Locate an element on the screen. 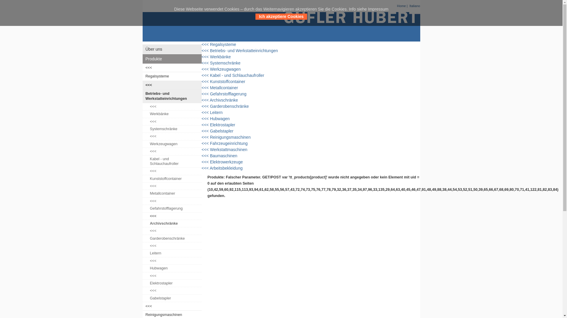 Image resolution: width=567 pixels, height=318 pixels. <<< is located at coordinates (206, 100).